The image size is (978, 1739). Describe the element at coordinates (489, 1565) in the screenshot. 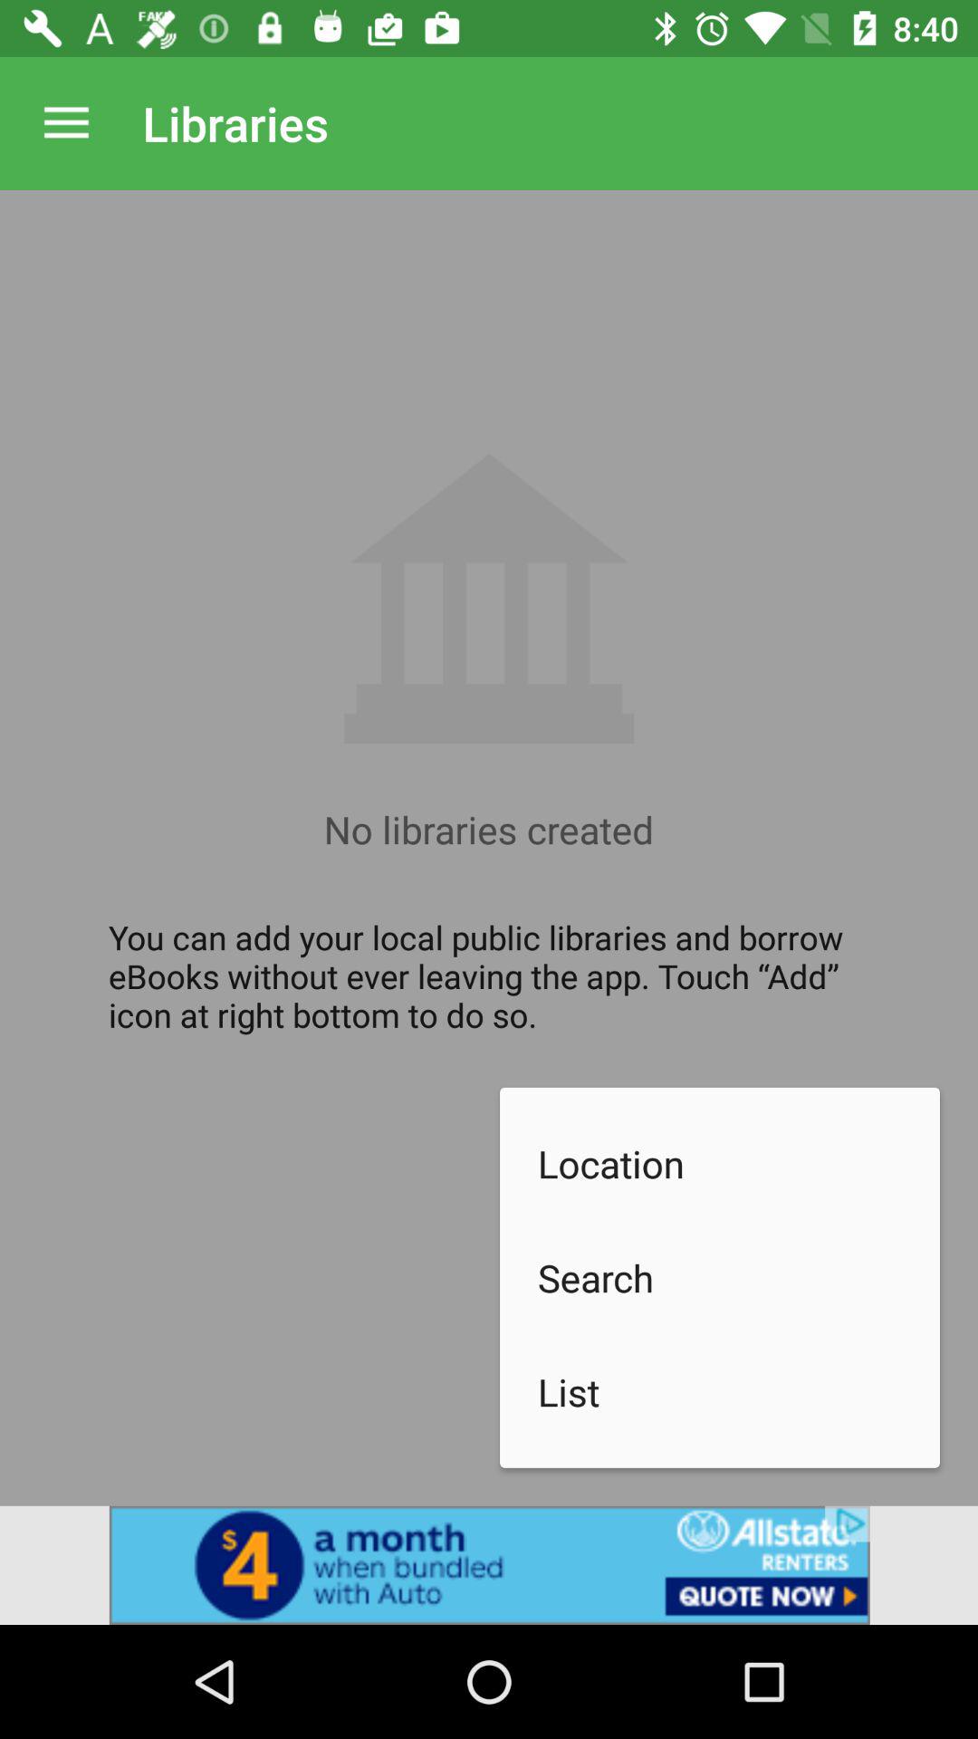

I see `advertisement area` at that location.